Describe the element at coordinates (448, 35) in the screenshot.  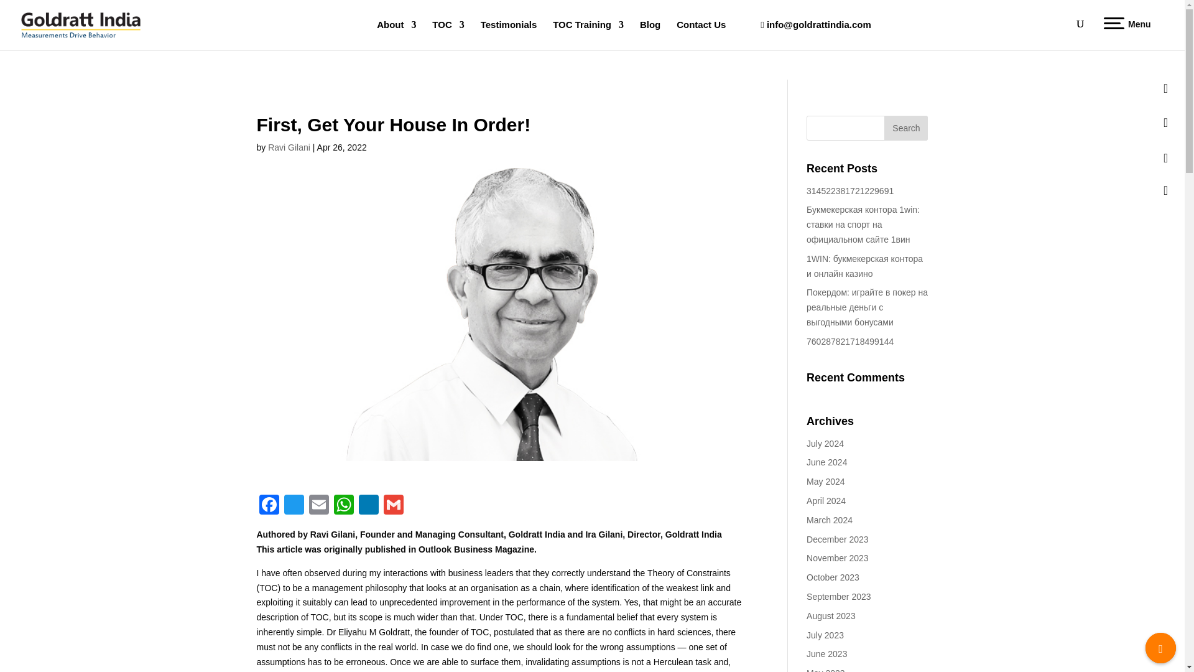
I see `TOC` at that location.